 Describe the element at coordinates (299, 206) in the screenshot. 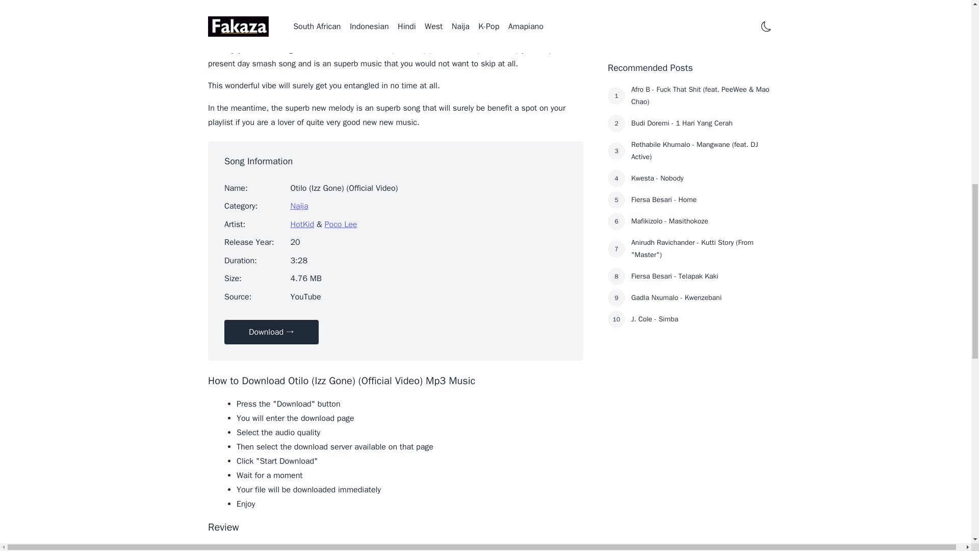

I see `Naija` at that location.